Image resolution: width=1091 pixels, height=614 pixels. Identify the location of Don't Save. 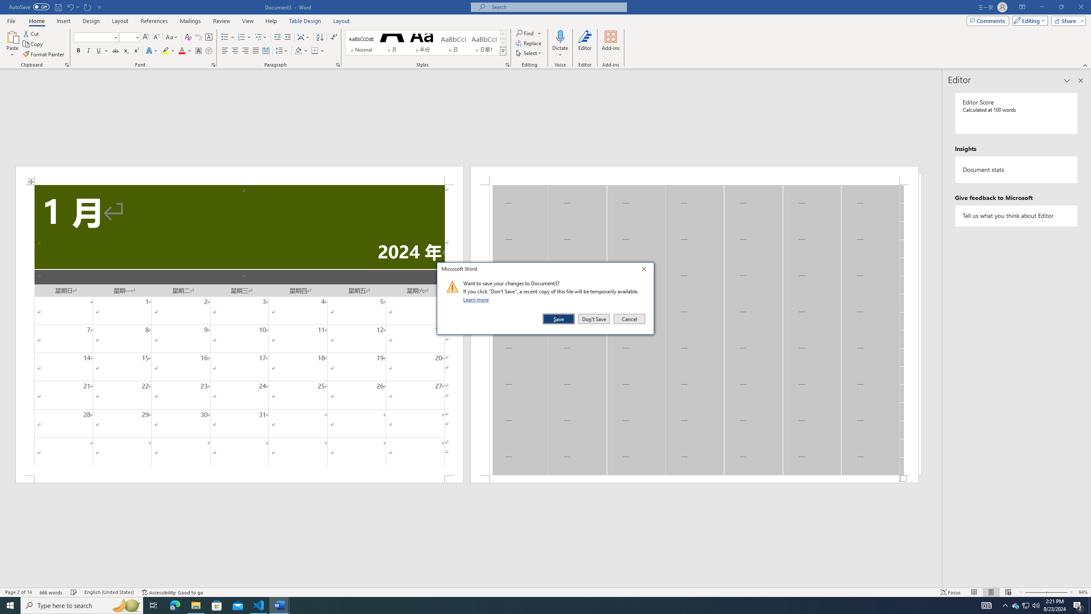
(175, 605).